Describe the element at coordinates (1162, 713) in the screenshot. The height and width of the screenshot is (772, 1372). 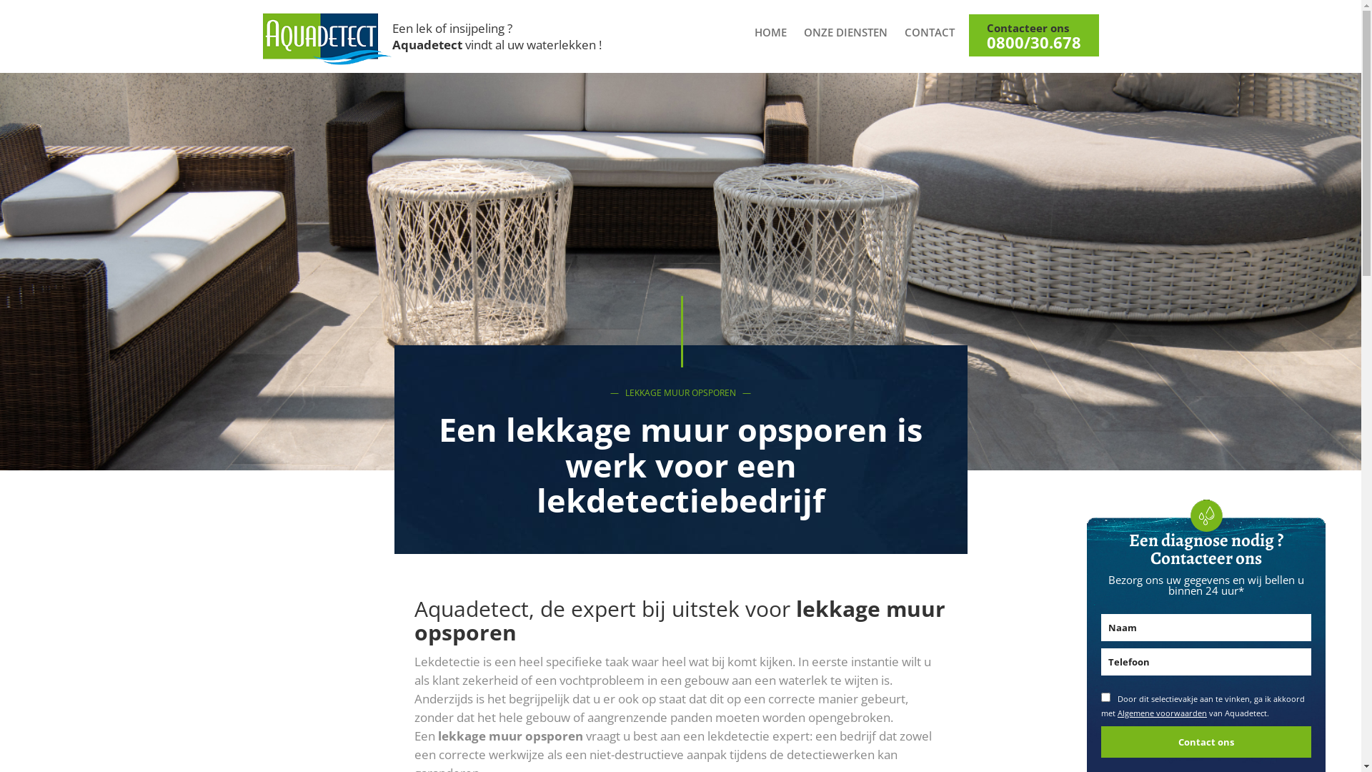
I see `Algemene voorwaarden` at that location.